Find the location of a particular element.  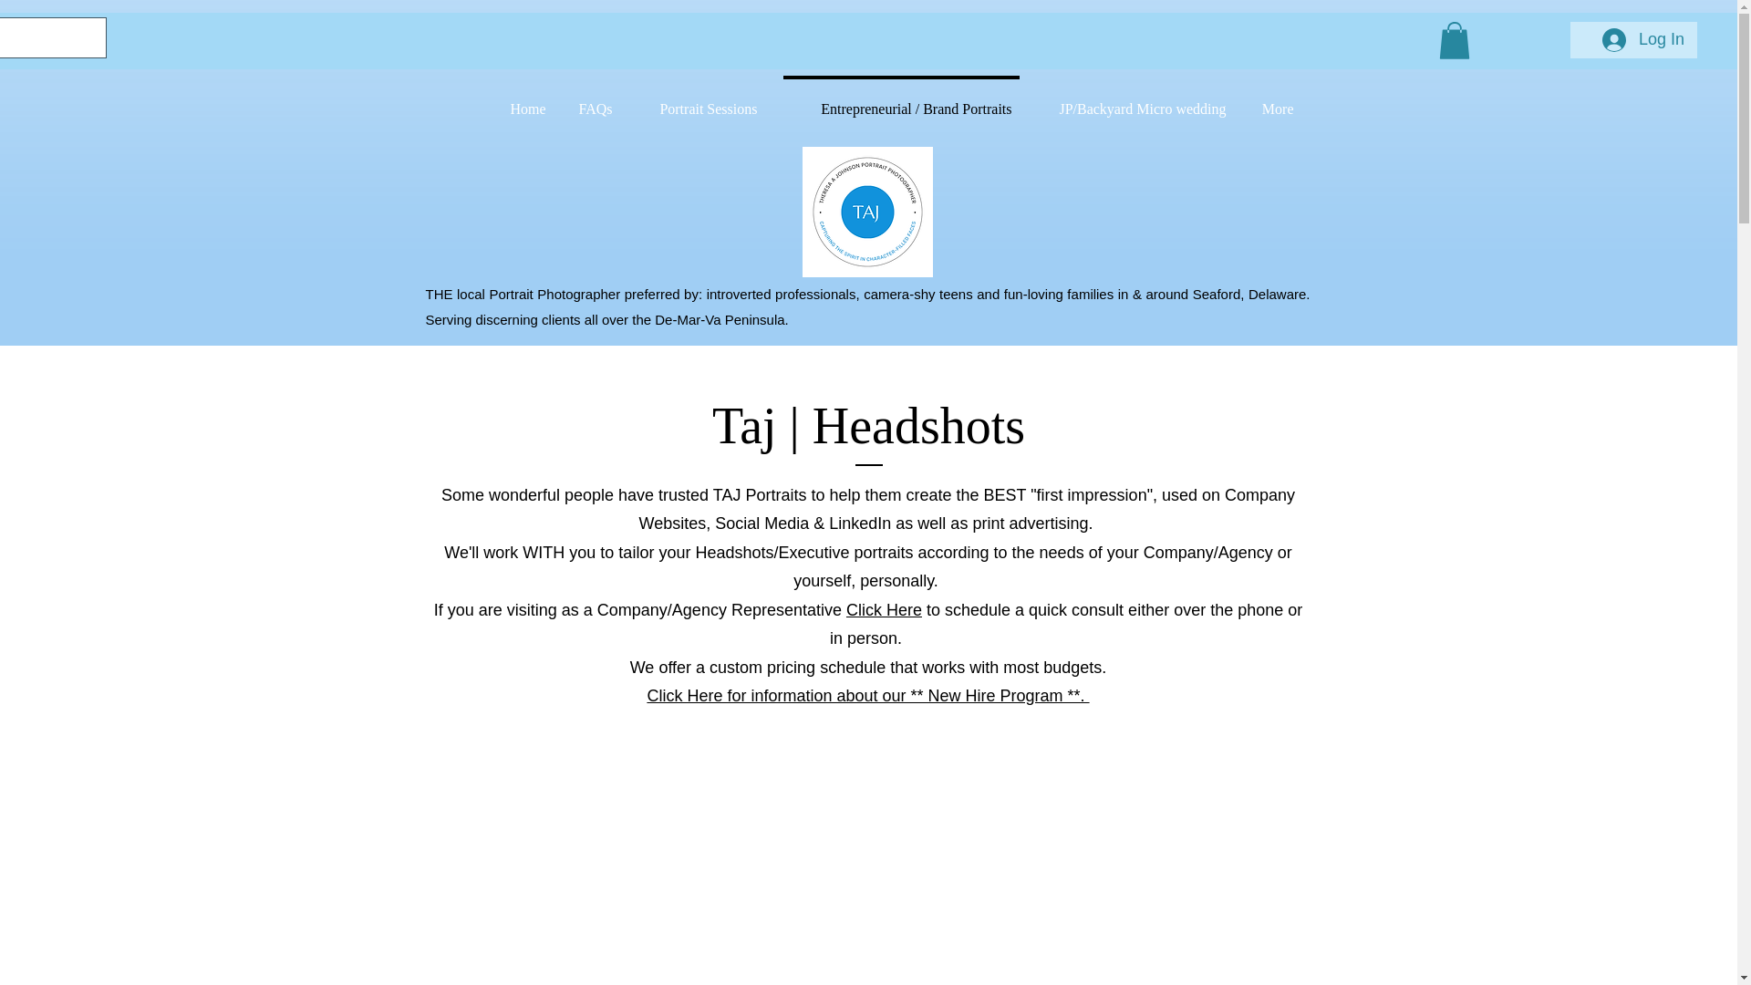

Home is located at coordinates (525, 100).